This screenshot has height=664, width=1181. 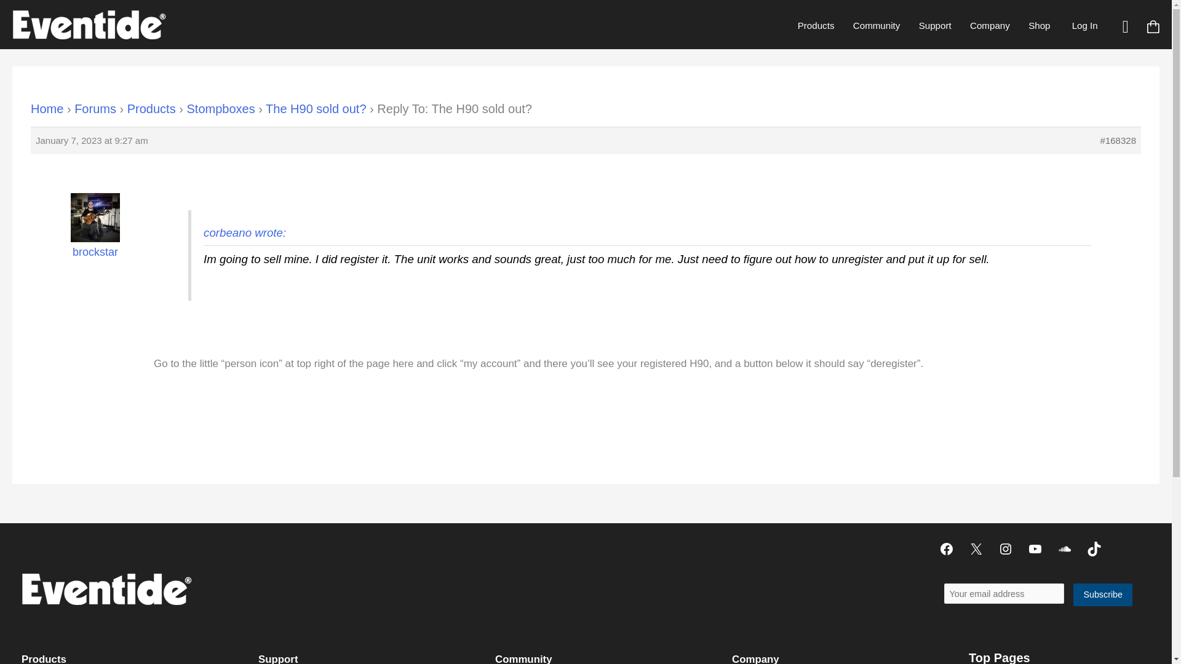 I want to click on Shop, so click(x=1039, y=25).